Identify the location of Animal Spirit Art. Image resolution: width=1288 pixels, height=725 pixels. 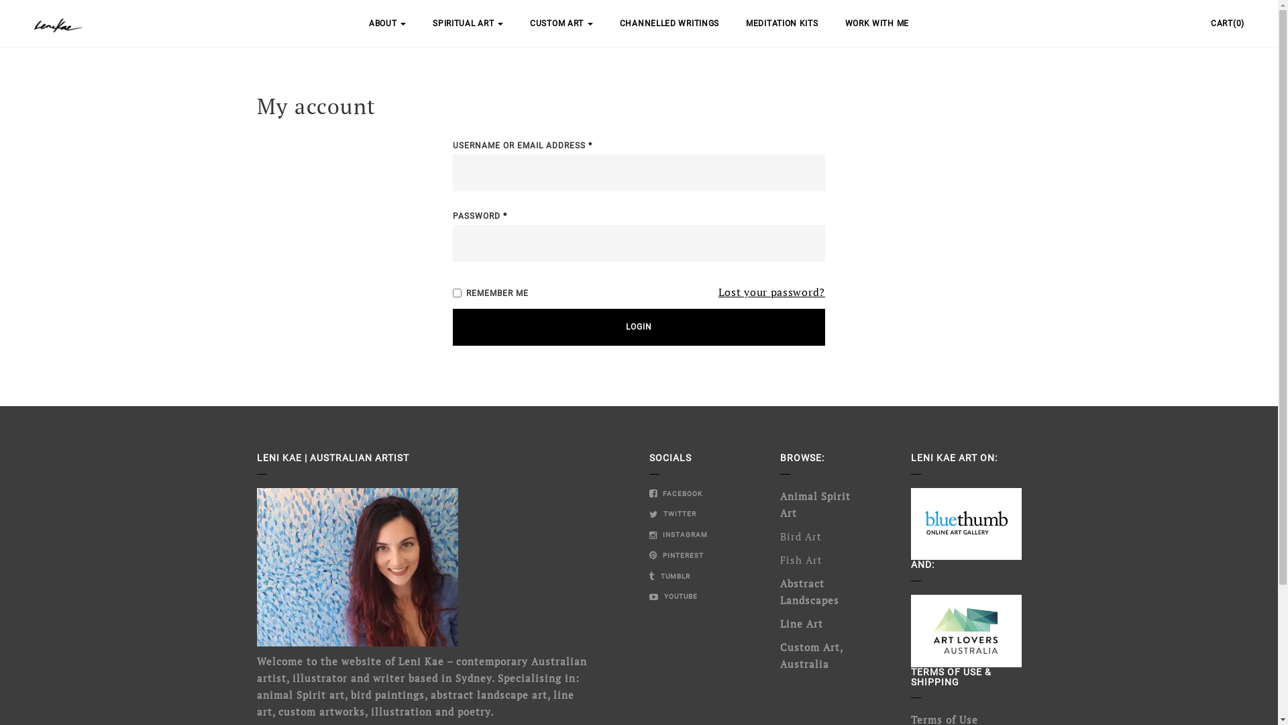
(814, 505).